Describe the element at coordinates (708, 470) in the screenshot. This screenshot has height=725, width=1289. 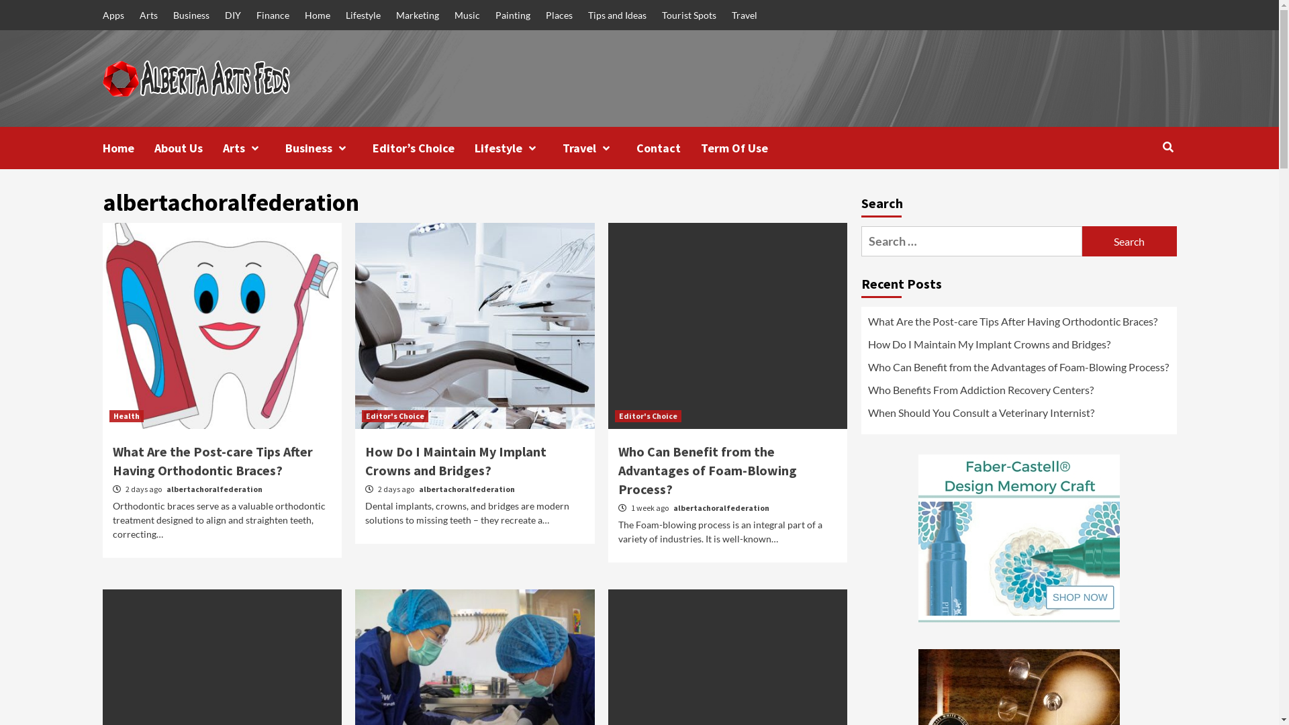
I see `Who Can Benefit from the Advantages of Foam-Blowing Process?` at that location.